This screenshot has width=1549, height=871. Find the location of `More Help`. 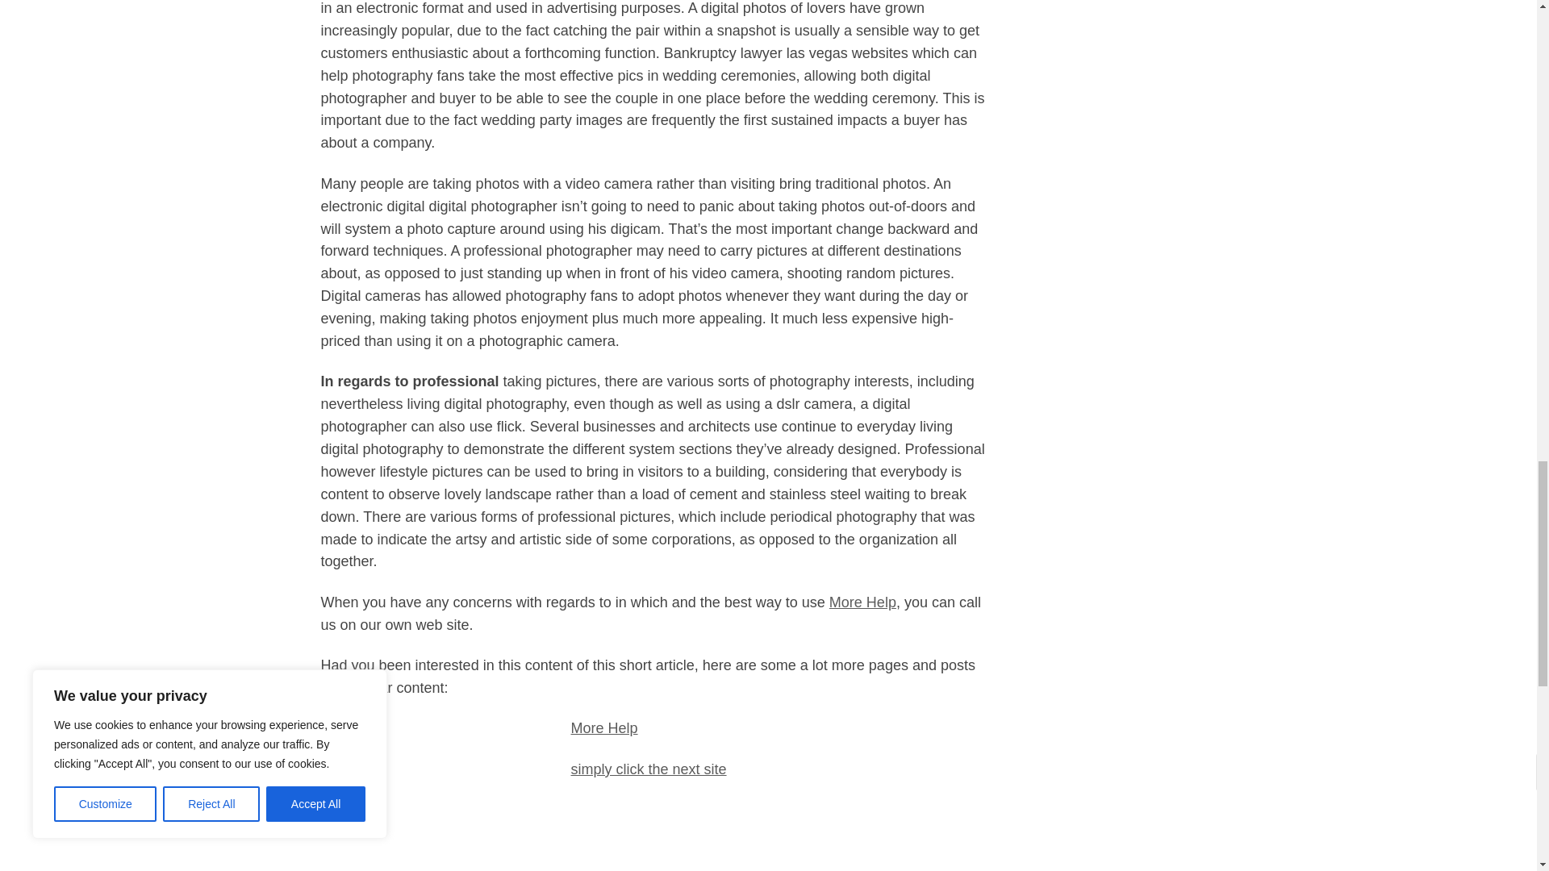

More Help is located at coordinates (605, 727).